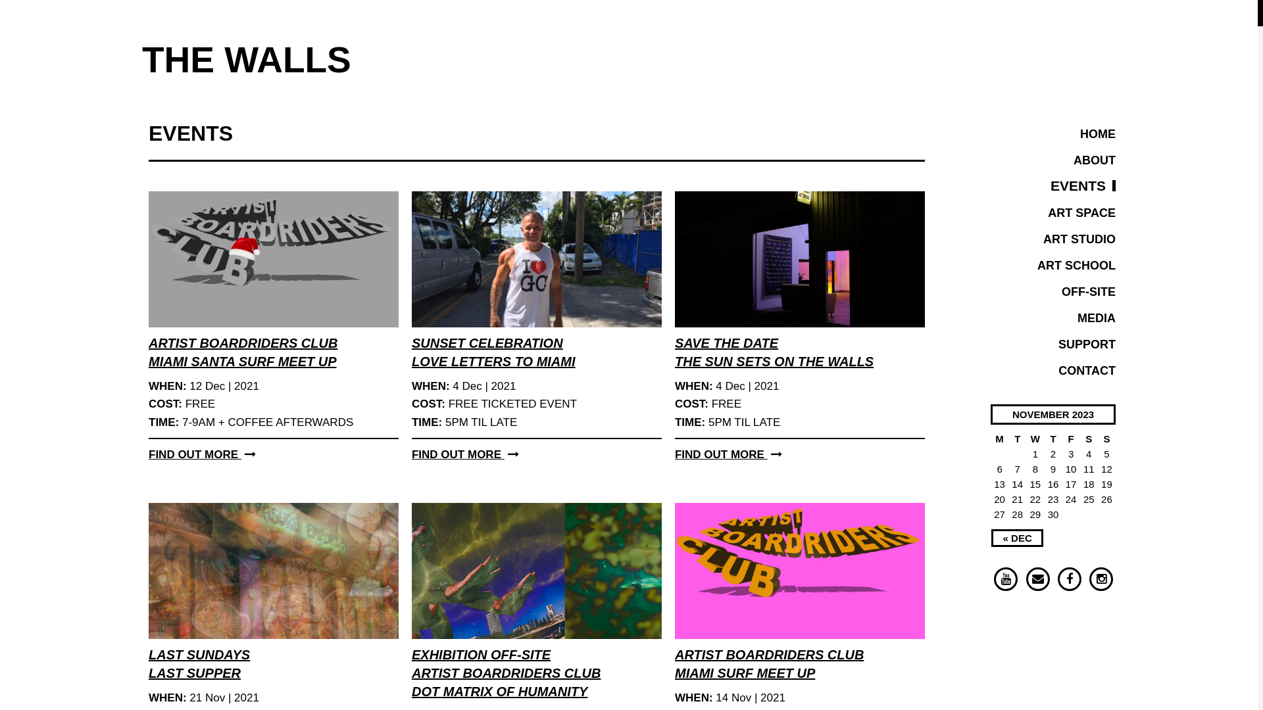 This screenshot has width=1263, height=710. What do you see at coordinates (1083, 185) in the screenshot?
I see `EVENTS` at bounding box center [1083, 185].